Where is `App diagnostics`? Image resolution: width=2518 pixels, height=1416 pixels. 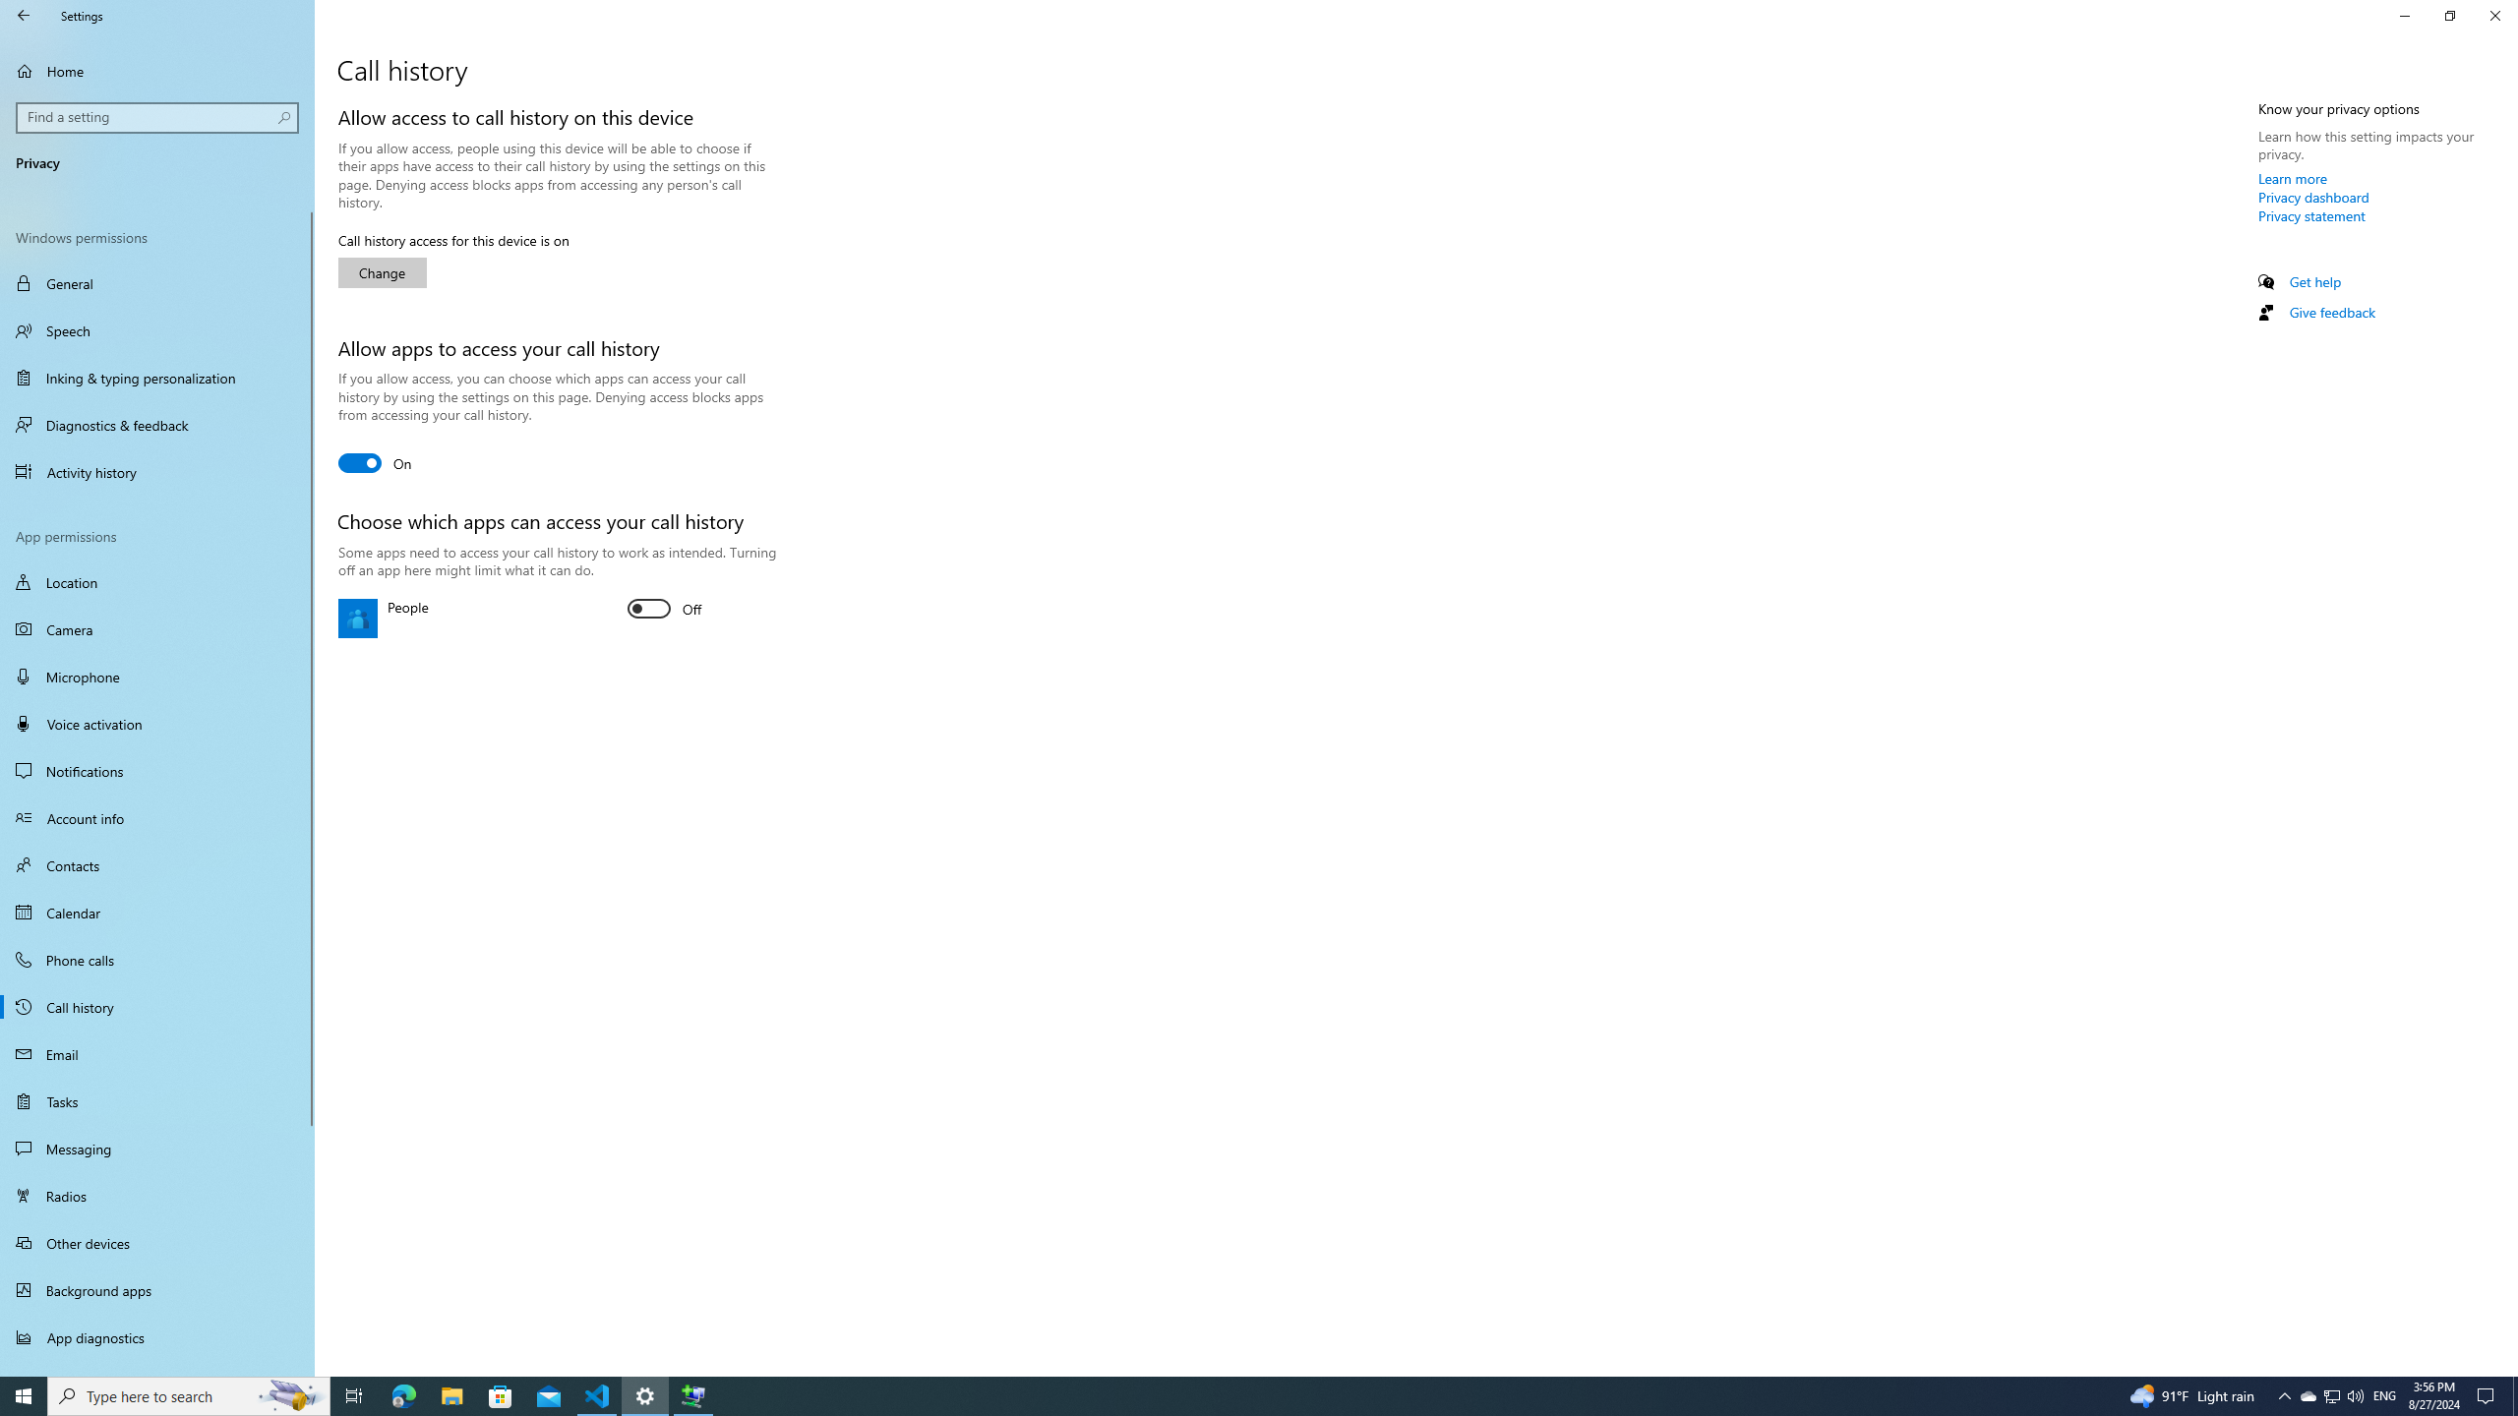
App diagnostics is located at coordinates (157, 1337).